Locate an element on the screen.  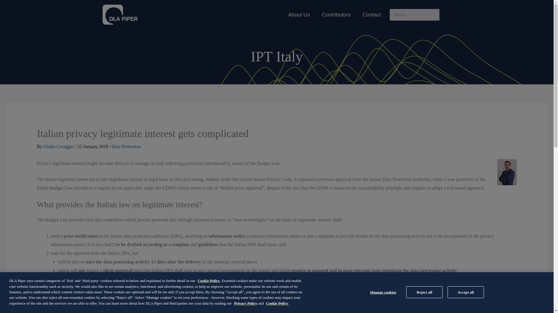
IPT Italy is located at coordinates (277, 56).